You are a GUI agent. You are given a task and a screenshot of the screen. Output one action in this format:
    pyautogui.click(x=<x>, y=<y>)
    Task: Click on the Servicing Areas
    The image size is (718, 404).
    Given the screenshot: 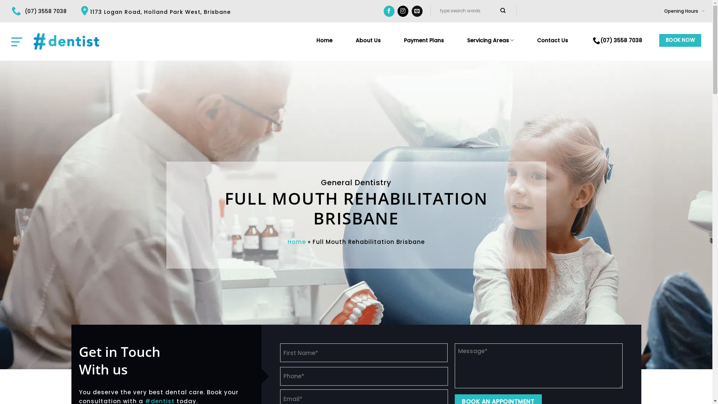 What is the action you would take?
    pyautogui.click(x=491, y=40)
    